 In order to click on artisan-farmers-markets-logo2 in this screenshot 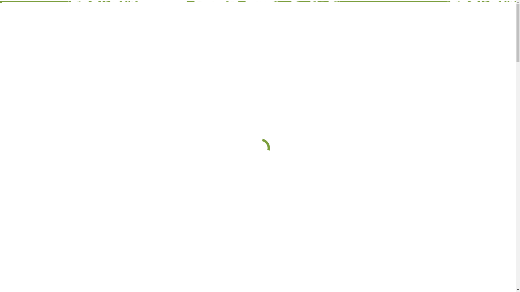, I will do `click(70, 34)`.